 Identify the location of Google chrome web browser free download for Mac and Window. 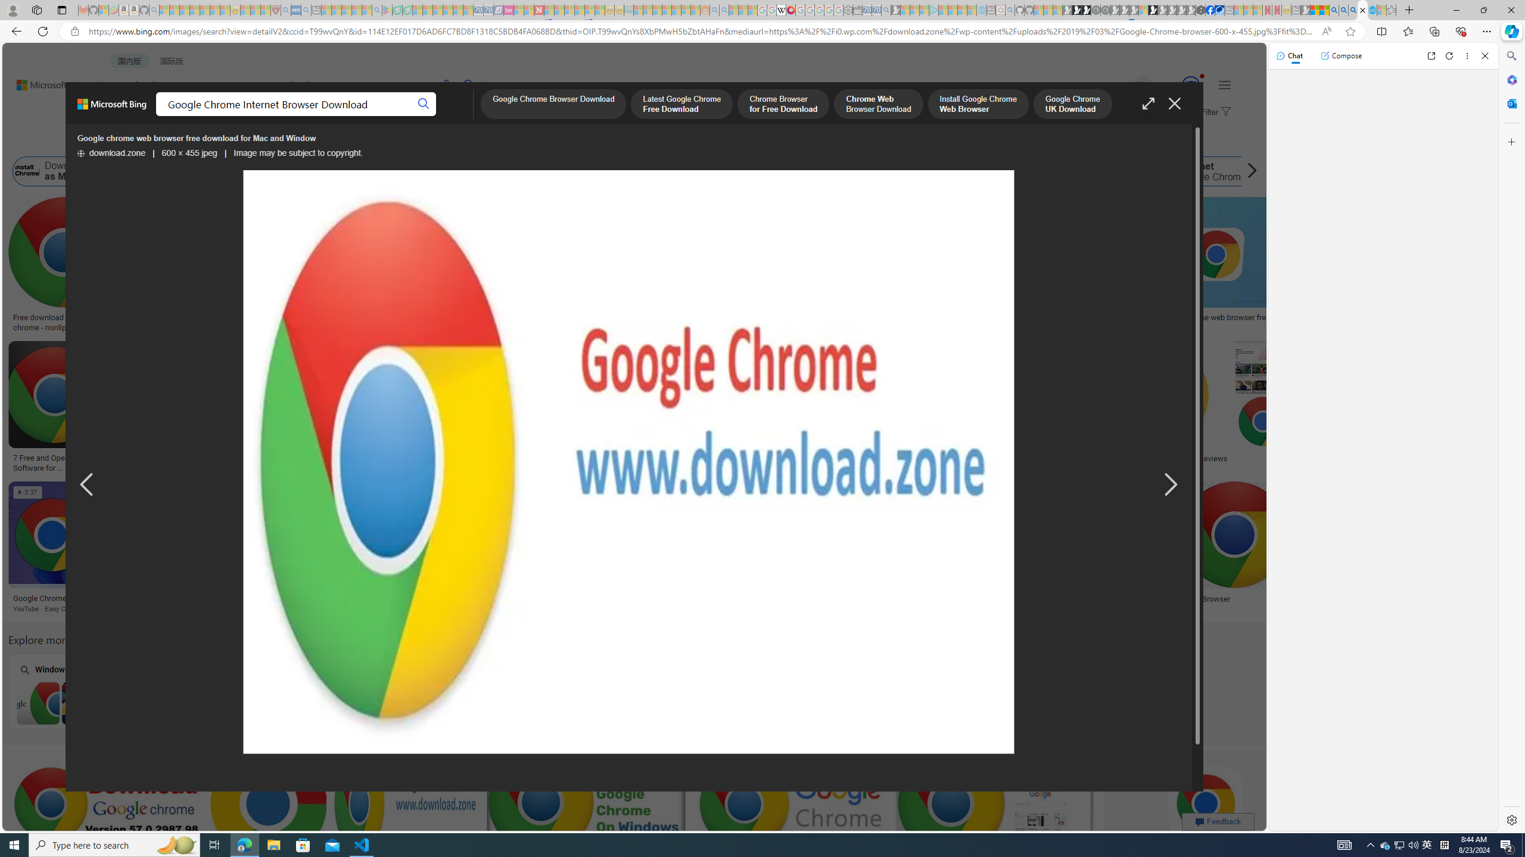
(1250, 323).